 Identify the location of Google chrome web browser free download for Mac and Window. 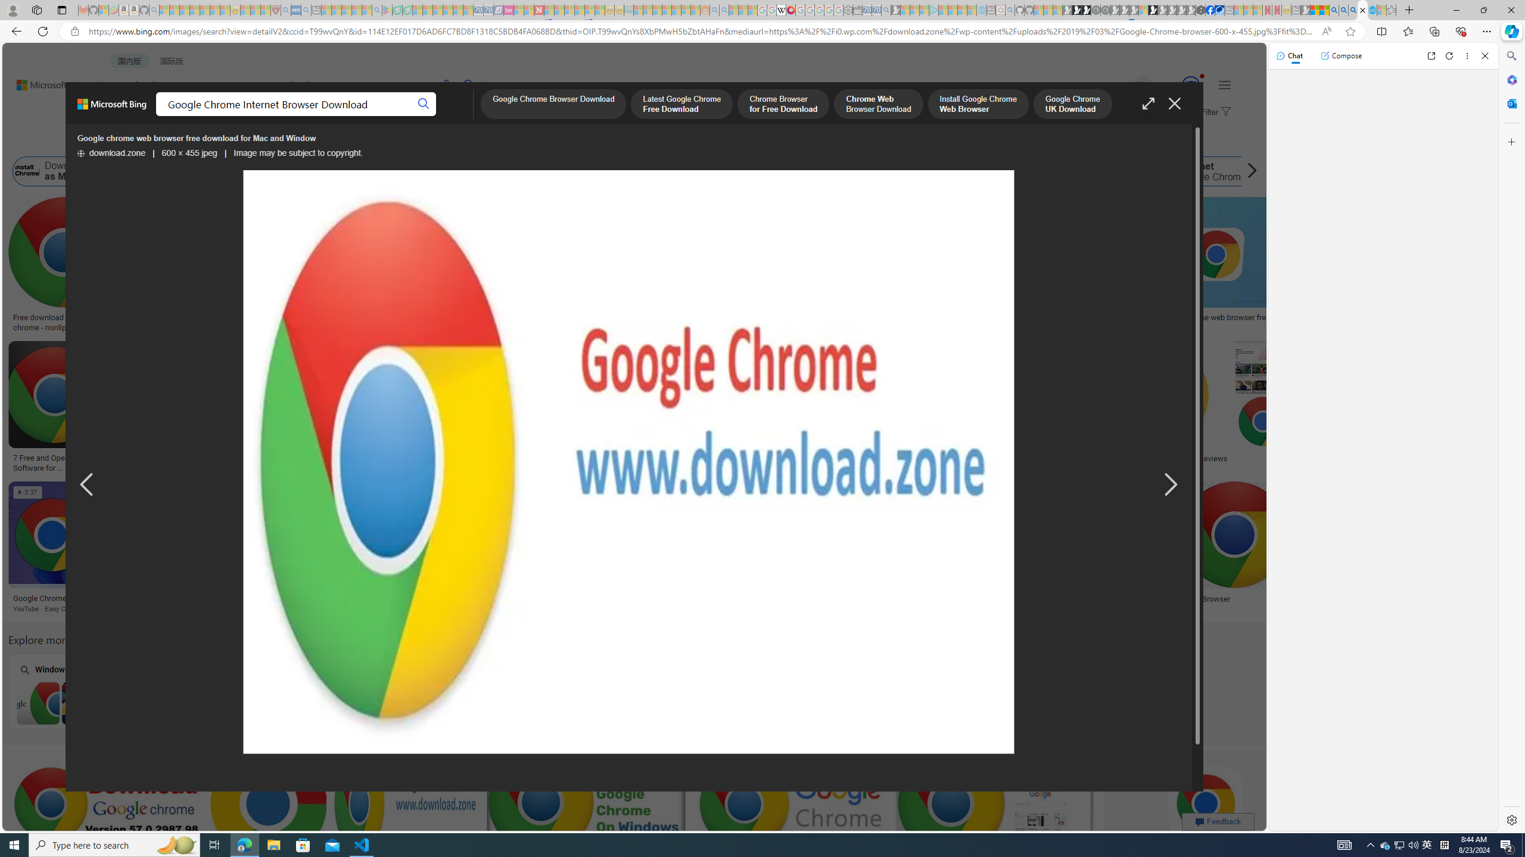
(1250, 323).